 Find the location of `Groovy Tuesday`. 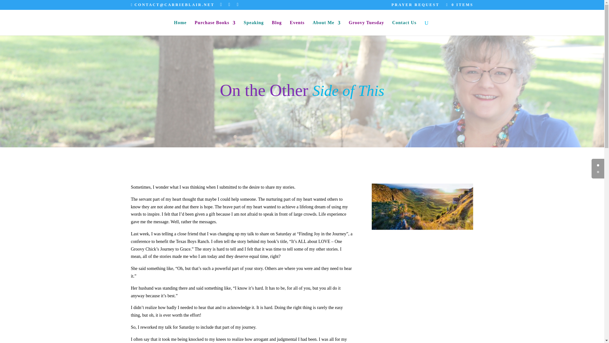

Groovy Tuesday is located at coordinates (367, 28).